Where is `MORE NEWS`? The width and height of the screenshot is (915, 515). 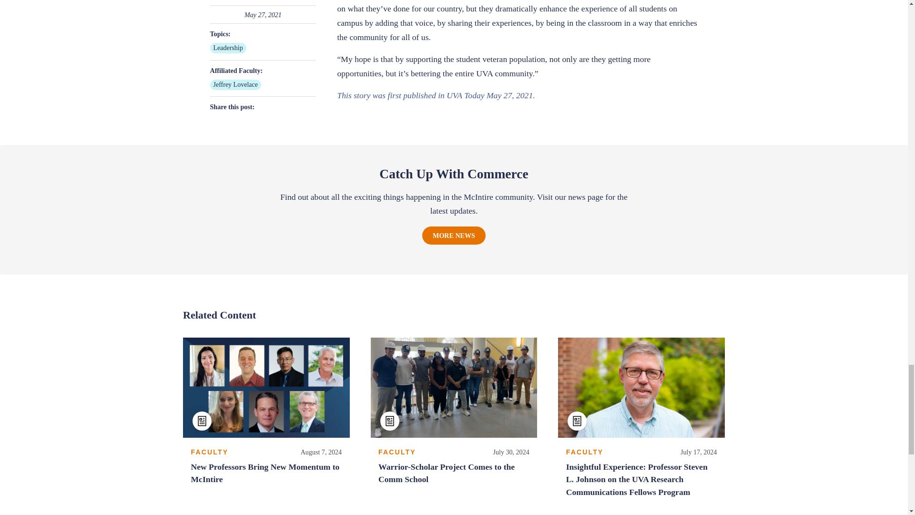 MORE NEWS is located at coordinates (454, 236).